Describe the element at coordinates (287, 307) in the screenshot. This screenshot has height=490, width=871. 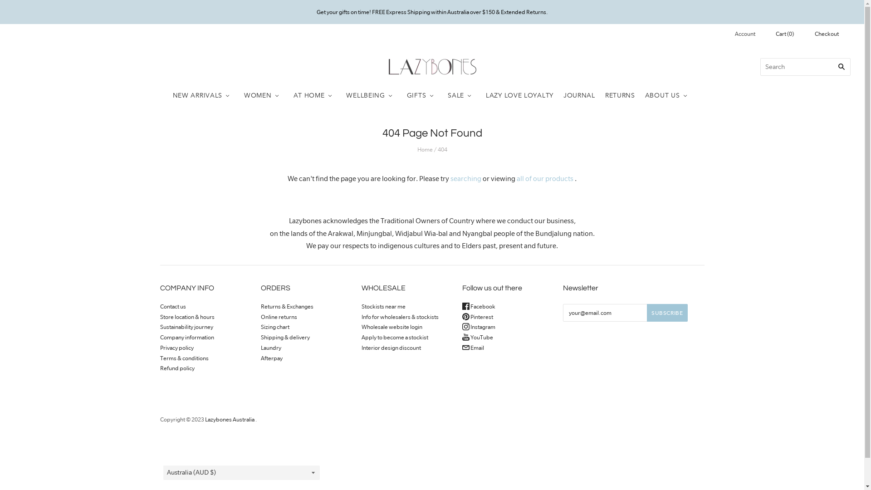
I see `Returns & Exchanges` at that location.